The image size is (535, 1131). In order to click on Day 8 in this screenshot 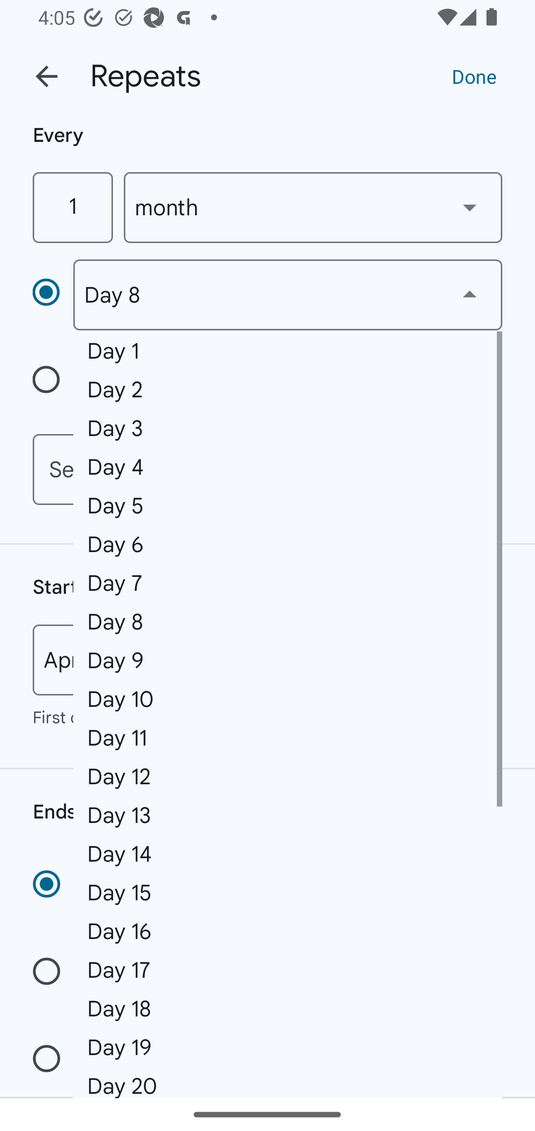, I will do `click(287, 295)`.